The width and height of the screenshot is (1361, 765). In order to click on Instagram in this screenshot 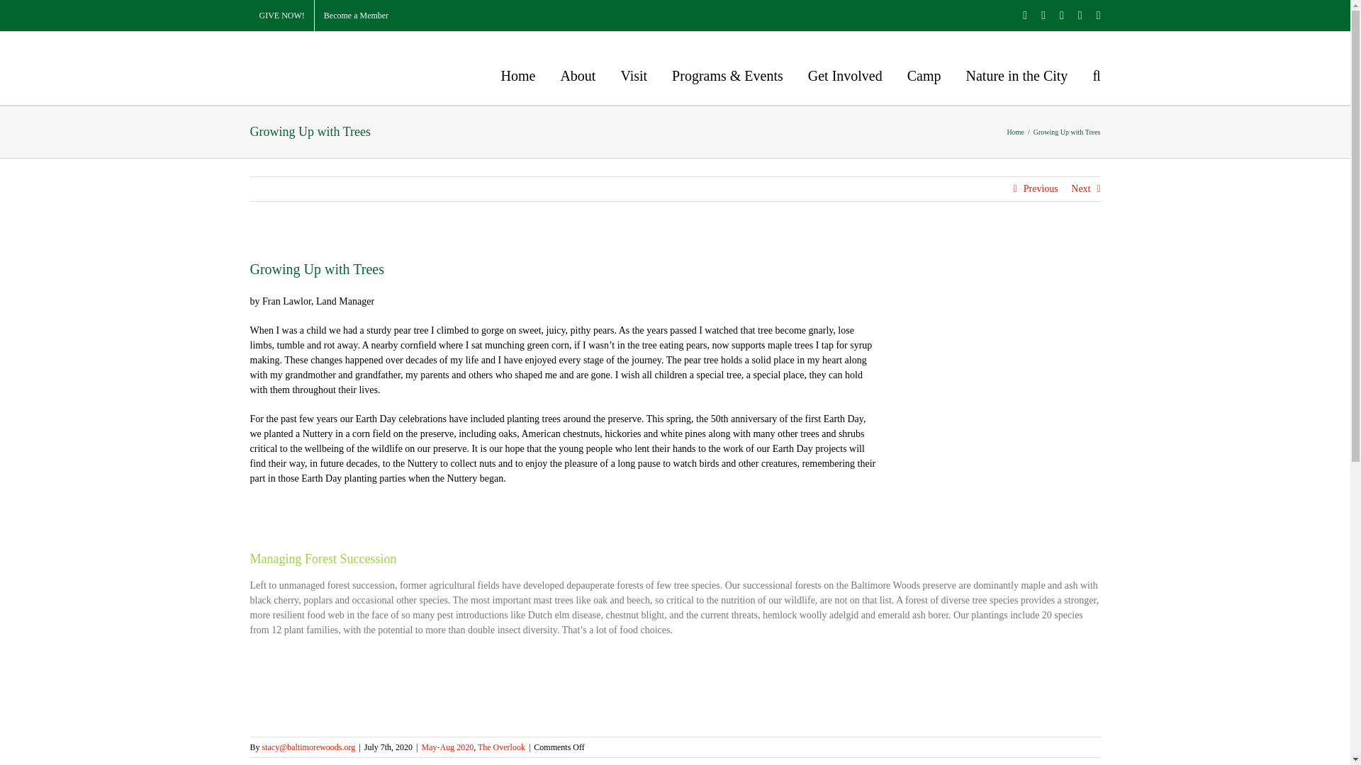, I will do `click(1062, 16)`.